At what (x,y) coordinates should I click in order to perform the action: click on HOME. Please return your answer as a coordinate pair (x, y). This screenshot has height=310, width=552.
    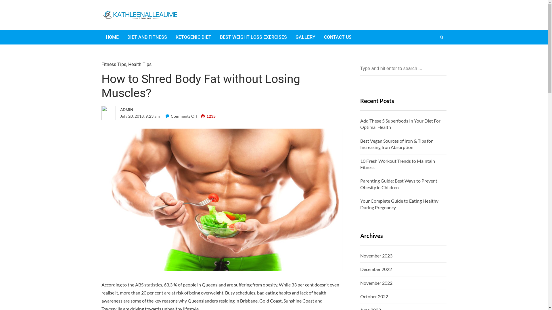
    Looking at the image, I should click on (112, 37).